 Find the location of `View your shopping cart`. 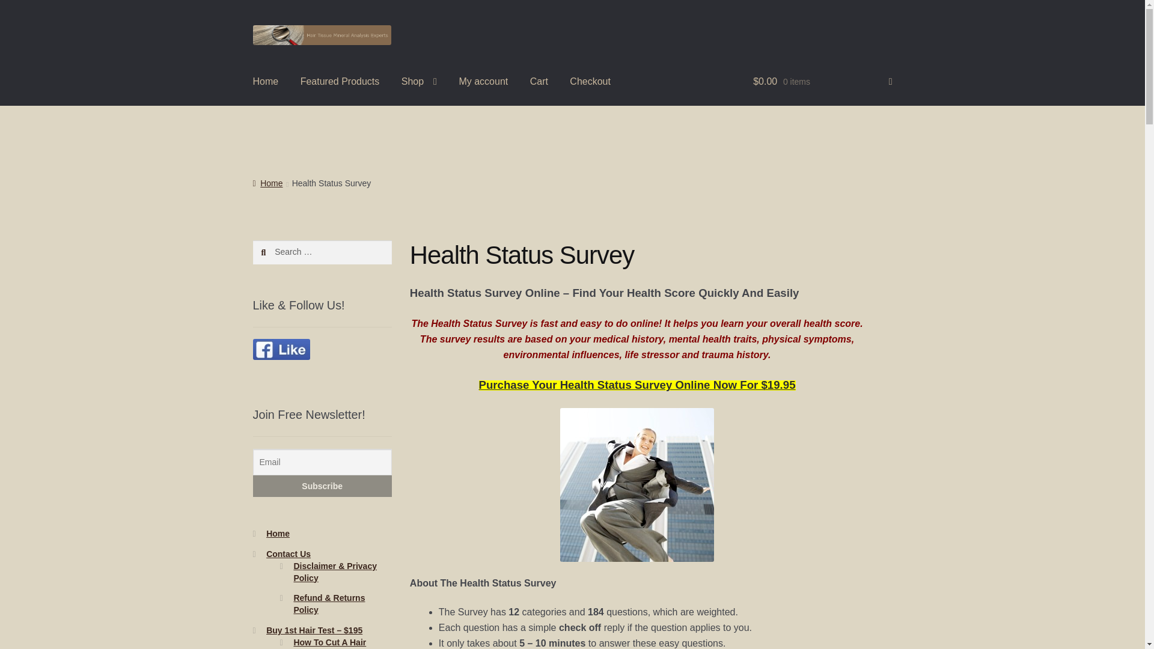

View your shopping cart is located at coordinates (822, 82).